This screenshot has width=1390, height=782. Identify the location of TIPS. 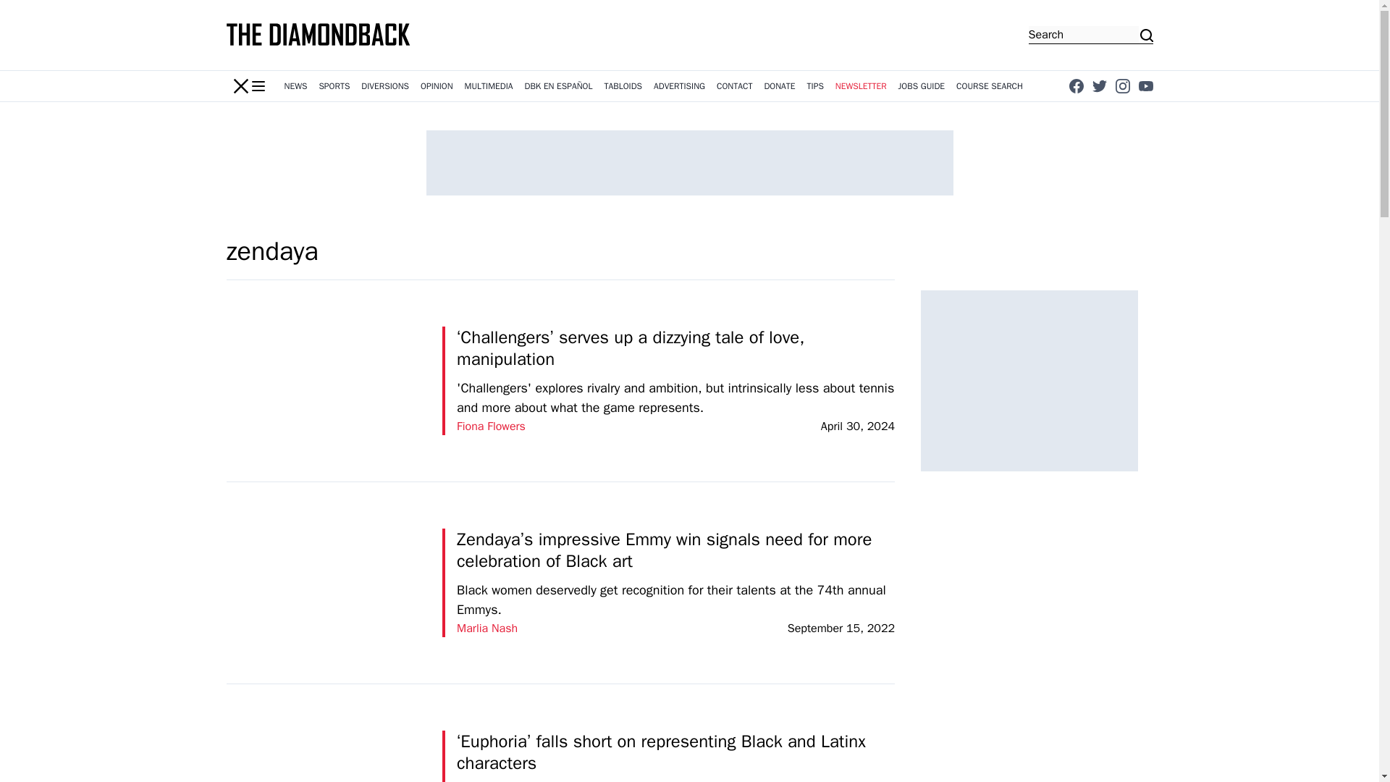
(815, 86).